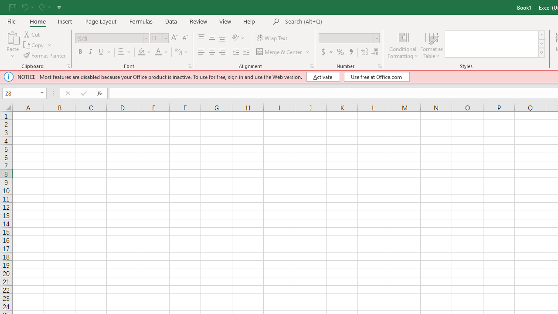 This screenshot has height=314, width=558. Describe the element at coordinates (374, 52) in the screenshot. I see `Decrease Decimal` at that location.